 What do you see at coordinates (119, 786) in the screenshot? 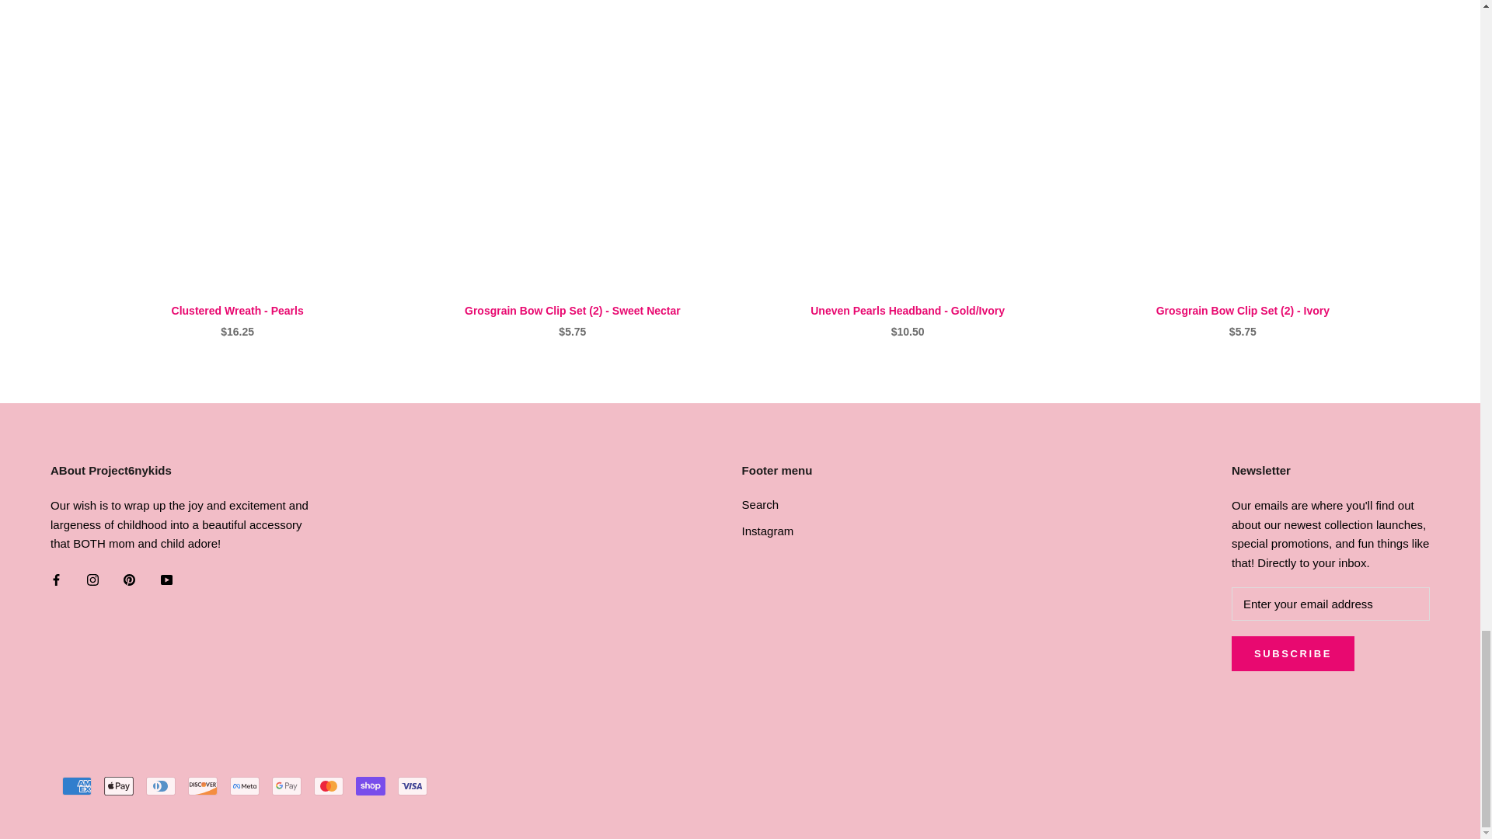
I see `Apple Pay` at bounding box center [119, 786].